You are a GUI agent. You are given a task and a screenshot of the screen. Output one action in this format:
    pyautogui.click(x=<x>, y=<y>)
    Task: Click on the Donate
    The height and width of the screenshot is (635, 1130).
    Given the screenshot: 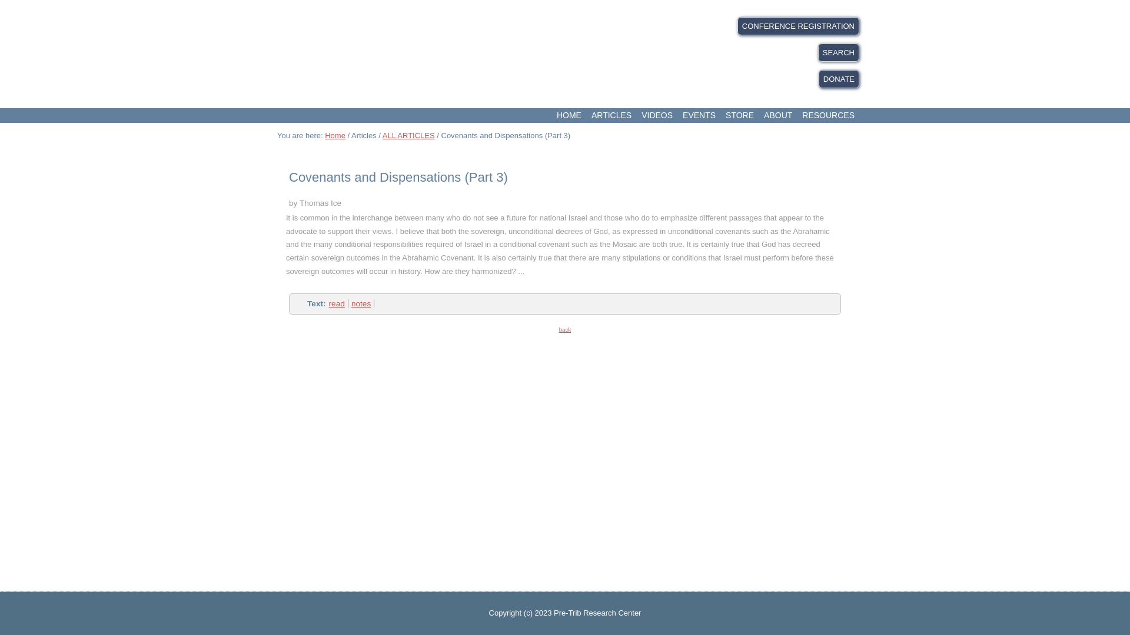 What is the action you would take?
    pyautogui.click(x=838, y=79)
    